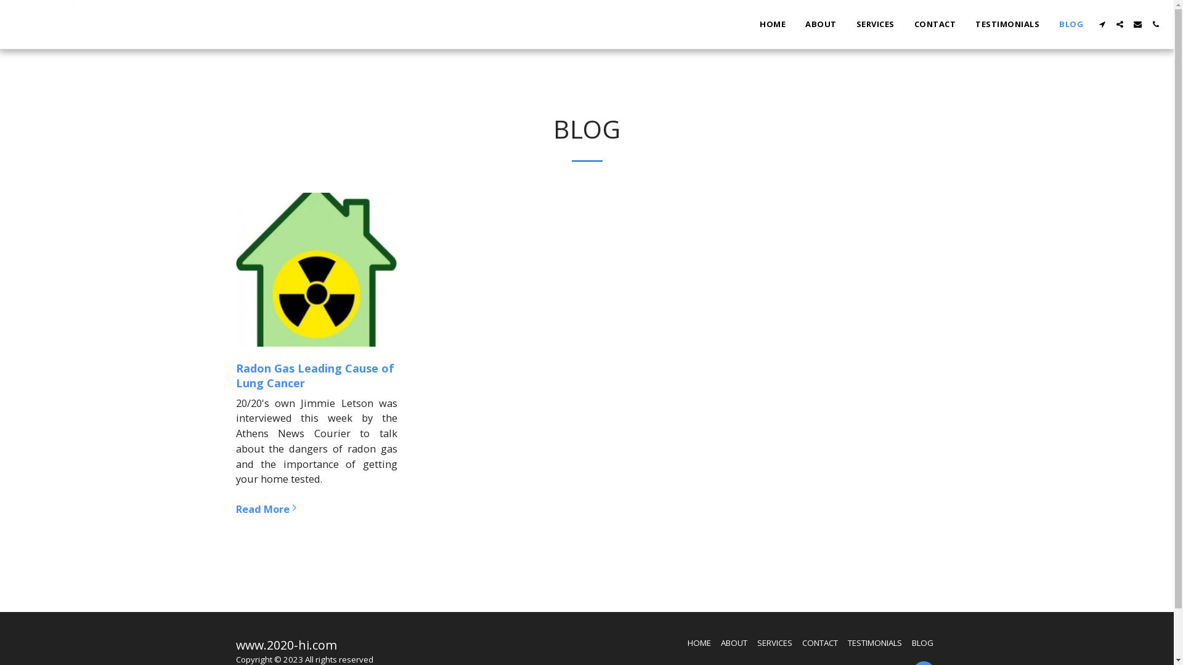 This screenshot has height=665, width=1183. What do you see at coordinates (875, 24) in the screenshot?
I see `SERVICES` at bounding box center [875, 24].